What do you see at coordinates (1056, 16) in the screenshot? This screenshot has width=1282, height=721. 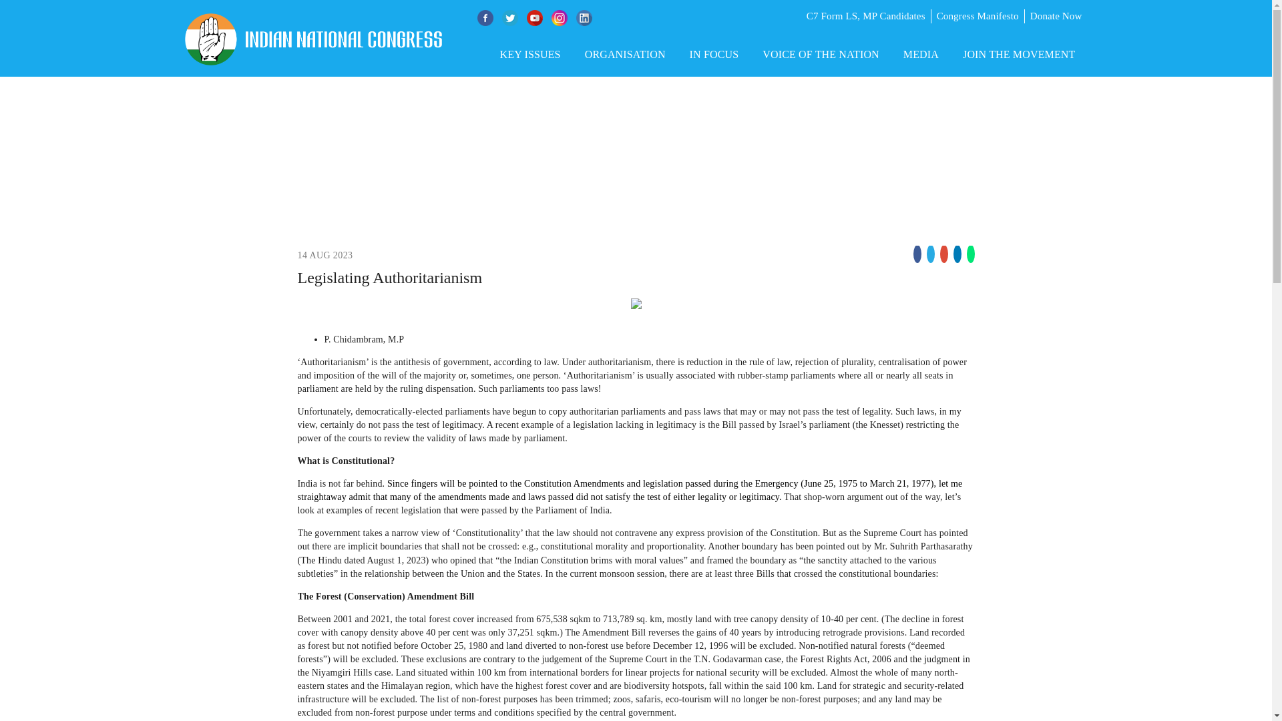 I see `Donate Now` at bounding box center [1056, 16].